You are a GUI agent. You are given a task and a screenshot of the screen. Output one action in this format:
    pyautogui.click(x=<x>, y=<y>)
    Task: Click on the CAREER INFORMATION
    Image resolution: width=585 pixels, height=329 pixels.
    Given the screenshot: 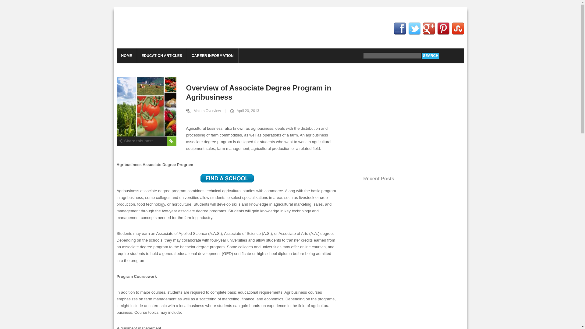 What is the action you would take?
    pyautogui.click(x=213, y=56)
    